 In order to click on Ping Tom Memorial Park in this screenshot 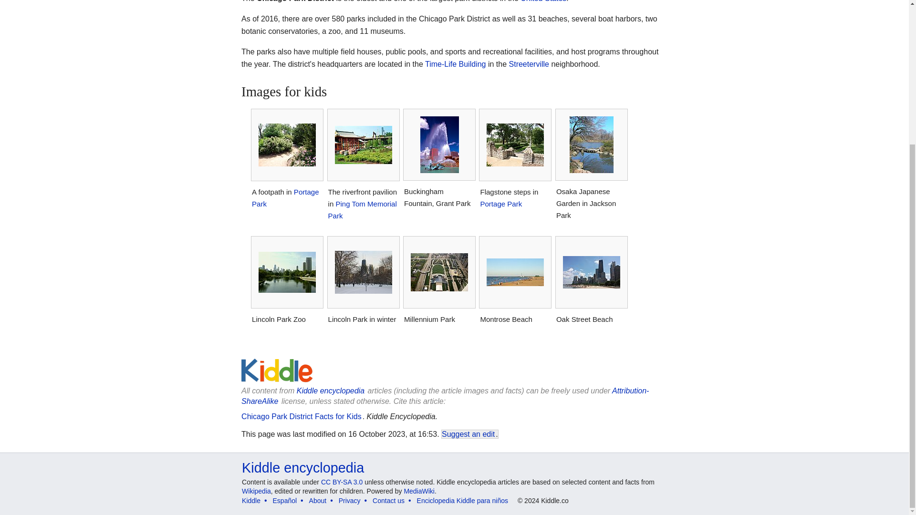, I will do `click(362, 210)`.